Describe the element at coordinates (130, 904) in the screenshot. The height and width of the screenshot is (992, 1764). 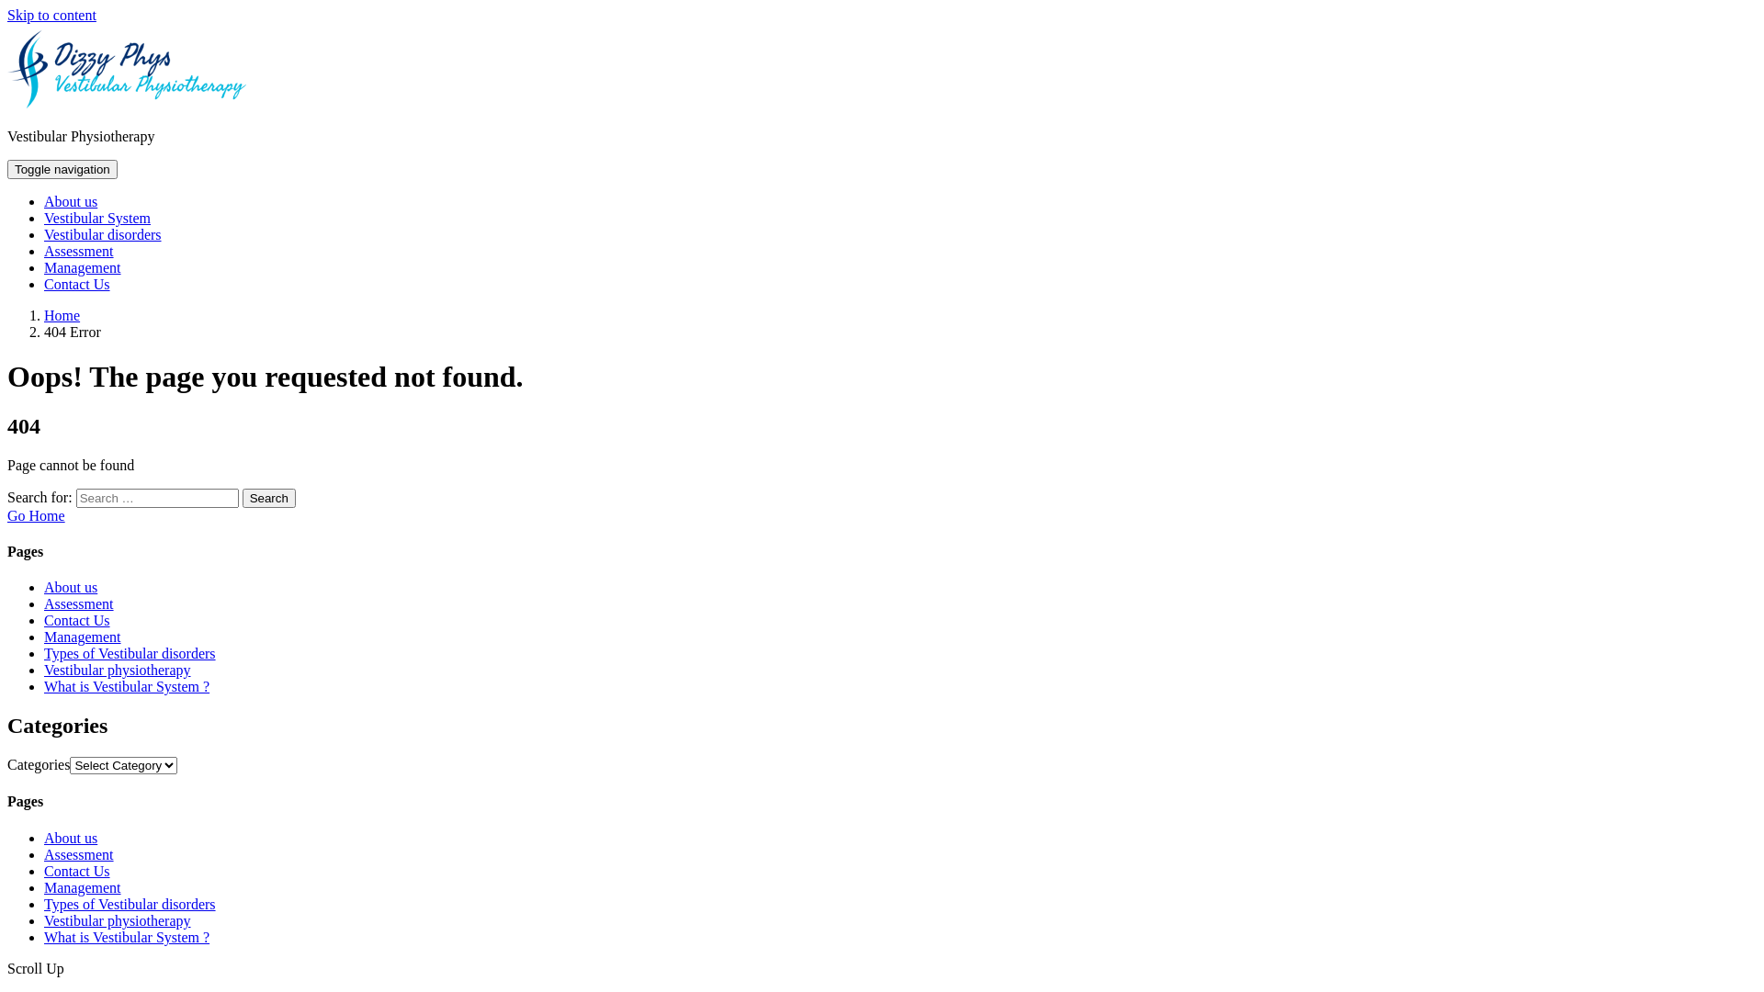
I see `Types of Vestibular disorders` at that location.